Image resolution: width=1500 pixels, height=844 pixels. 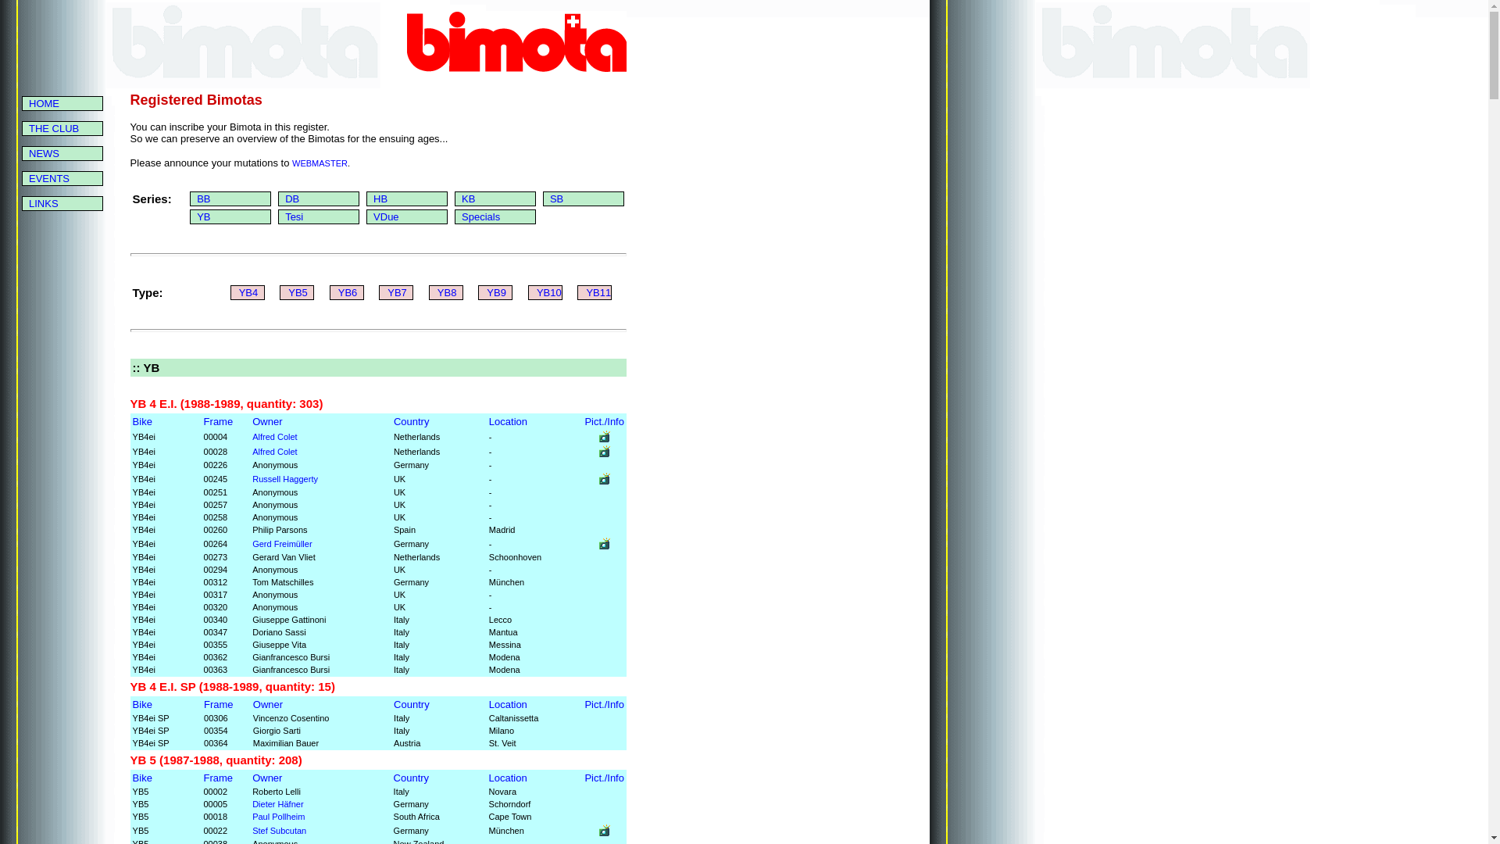 I want to click on YB4, so click(x=248, y=292).